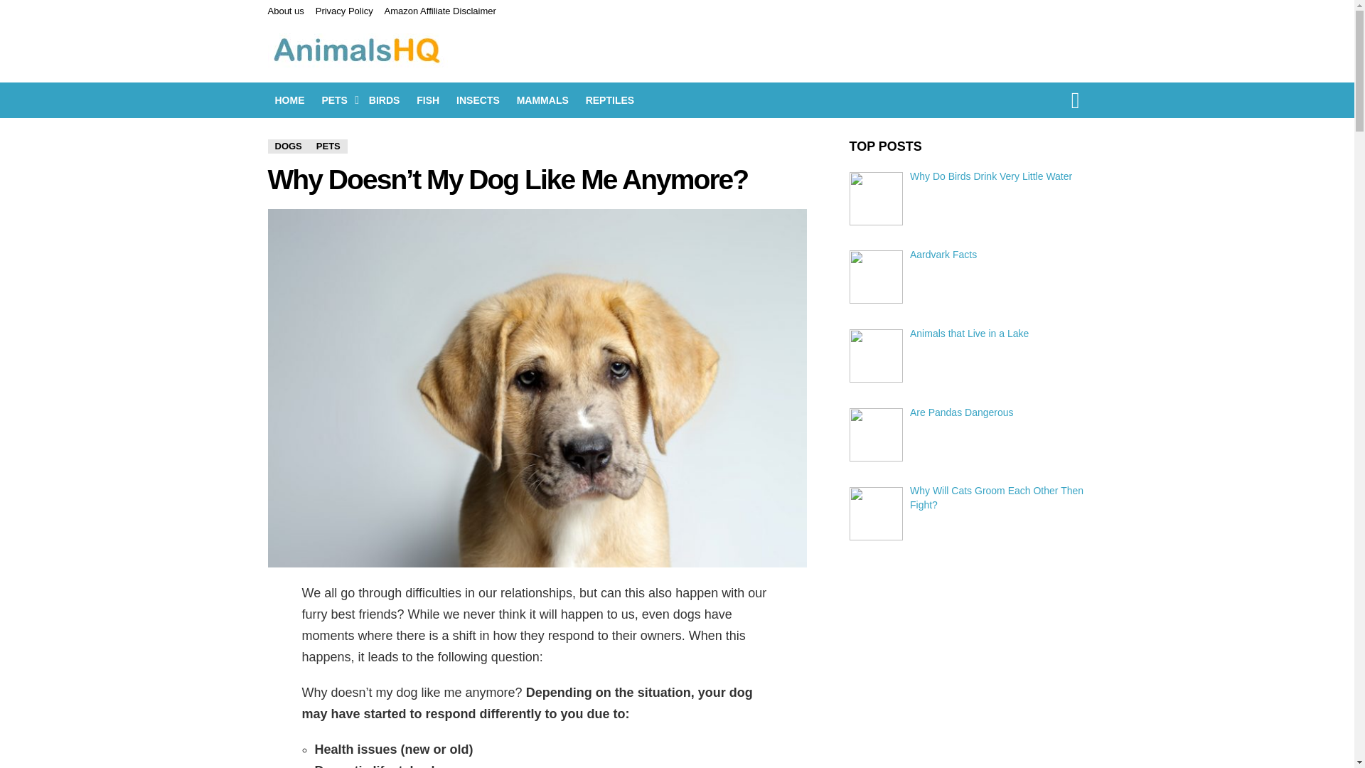 This screenshot has width=1365, height=768. What do you see at coordinates (289, 100) in the screenshot?
I see `HOME` at bounding box center [289, 100].